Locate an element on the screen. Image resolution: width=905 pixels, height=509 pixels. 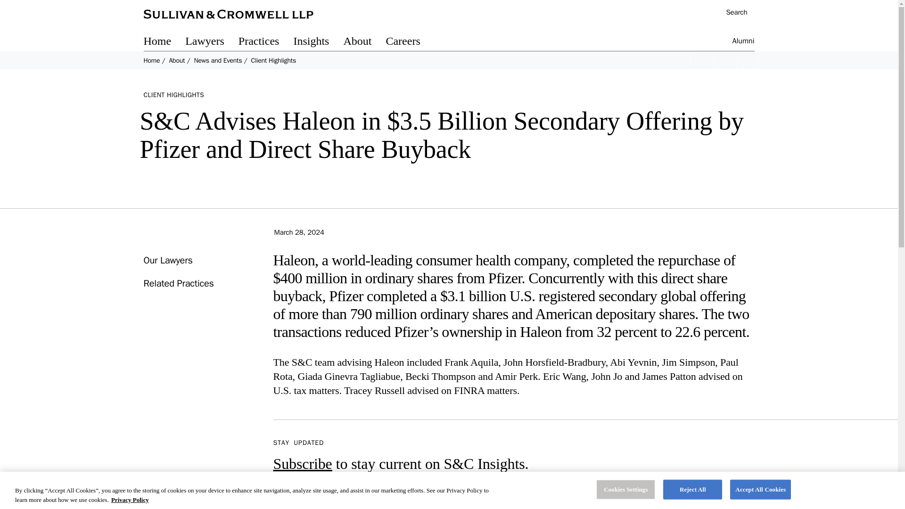
Subscribe is located at coordinates (303, 464).